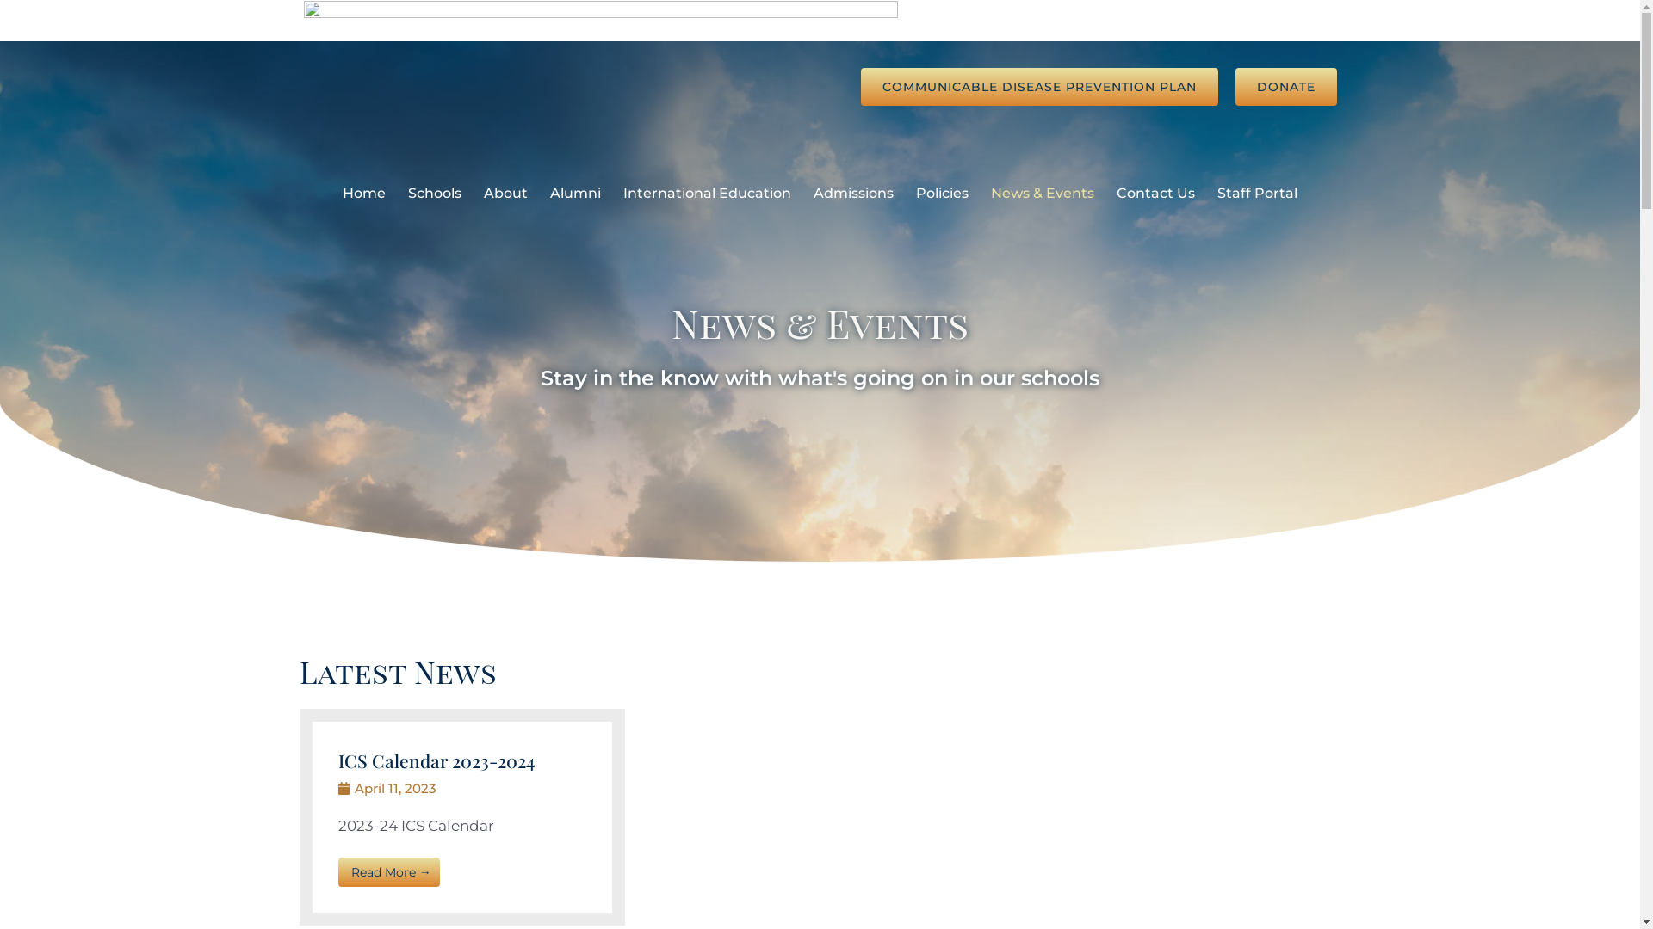  What do you see at coordinates (1155, 194) in the screenshot?
I see `Contact Us` at bounding box center [1155, 194].